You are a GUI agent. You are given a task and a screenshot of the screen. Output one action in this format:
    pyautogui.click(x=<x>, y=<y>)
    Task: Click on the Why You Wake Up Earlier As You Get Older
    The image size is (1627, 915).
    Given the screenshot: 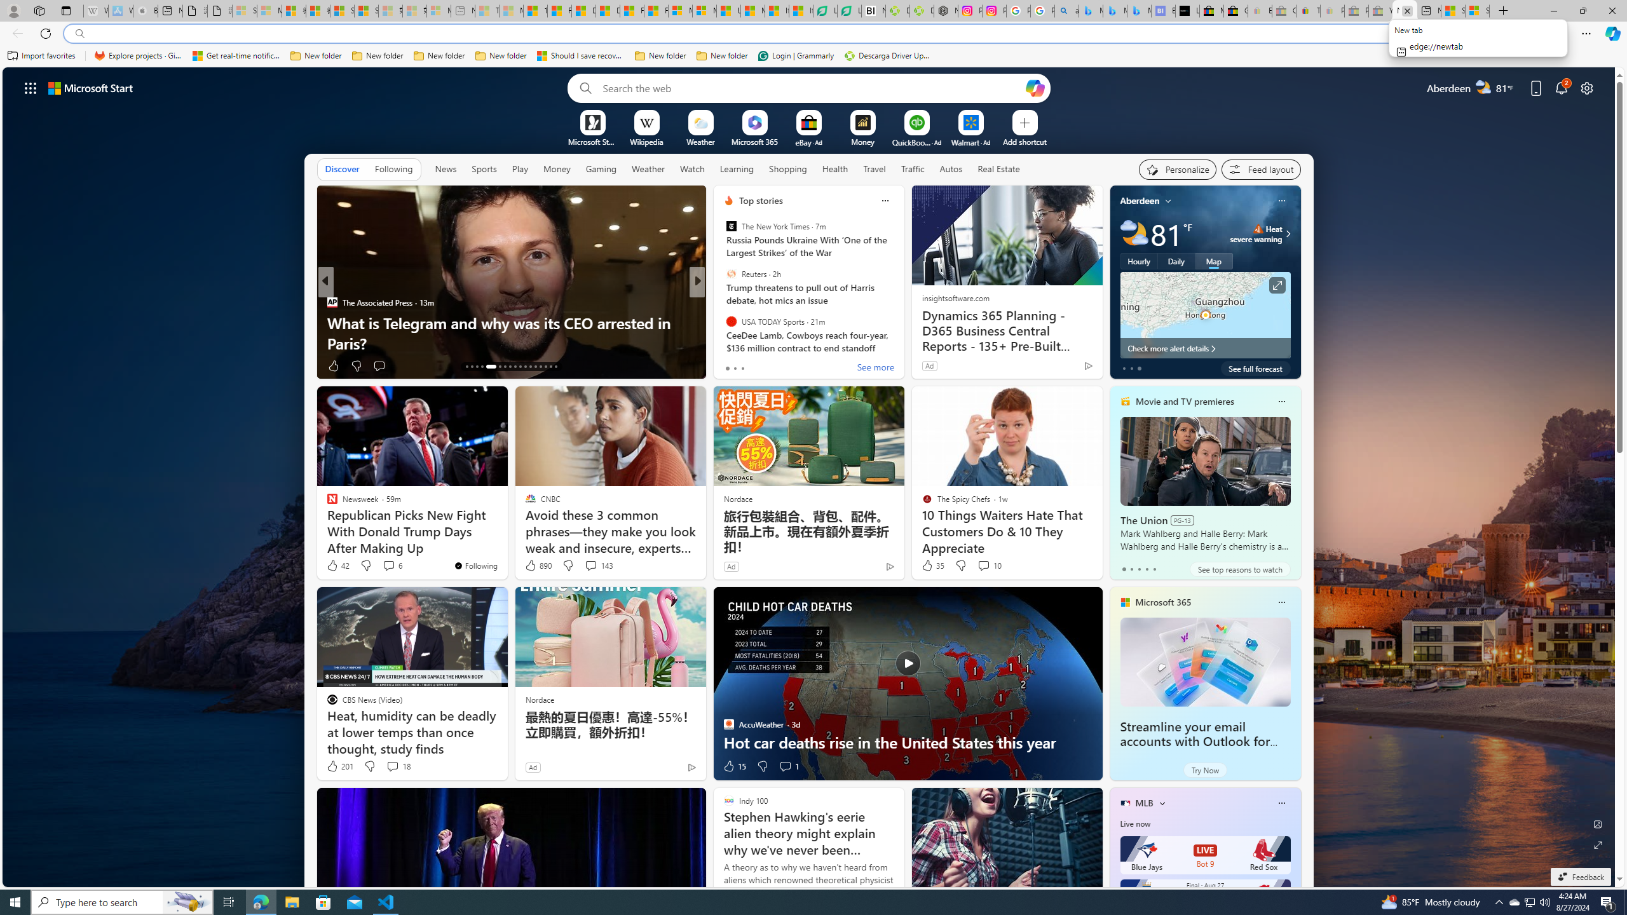 What is the action you would take?
    pyautogui.click(x=902, y=343)
    